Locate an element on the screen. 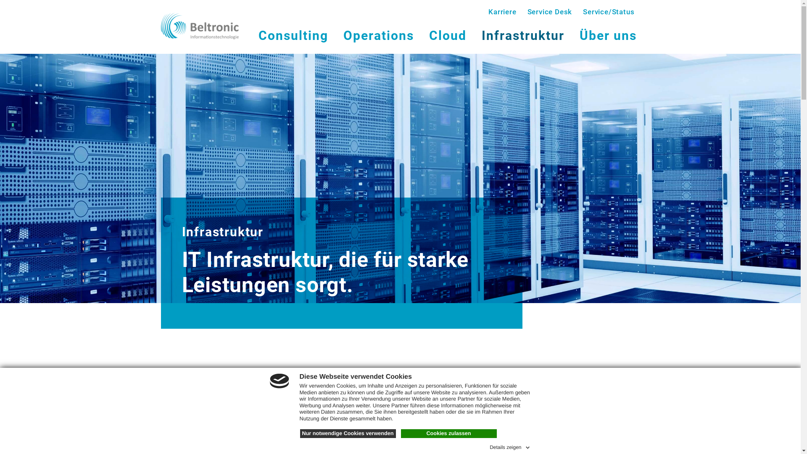 This screenshot has width=807, height=454. Beratung is located at coordinates (187, 434).